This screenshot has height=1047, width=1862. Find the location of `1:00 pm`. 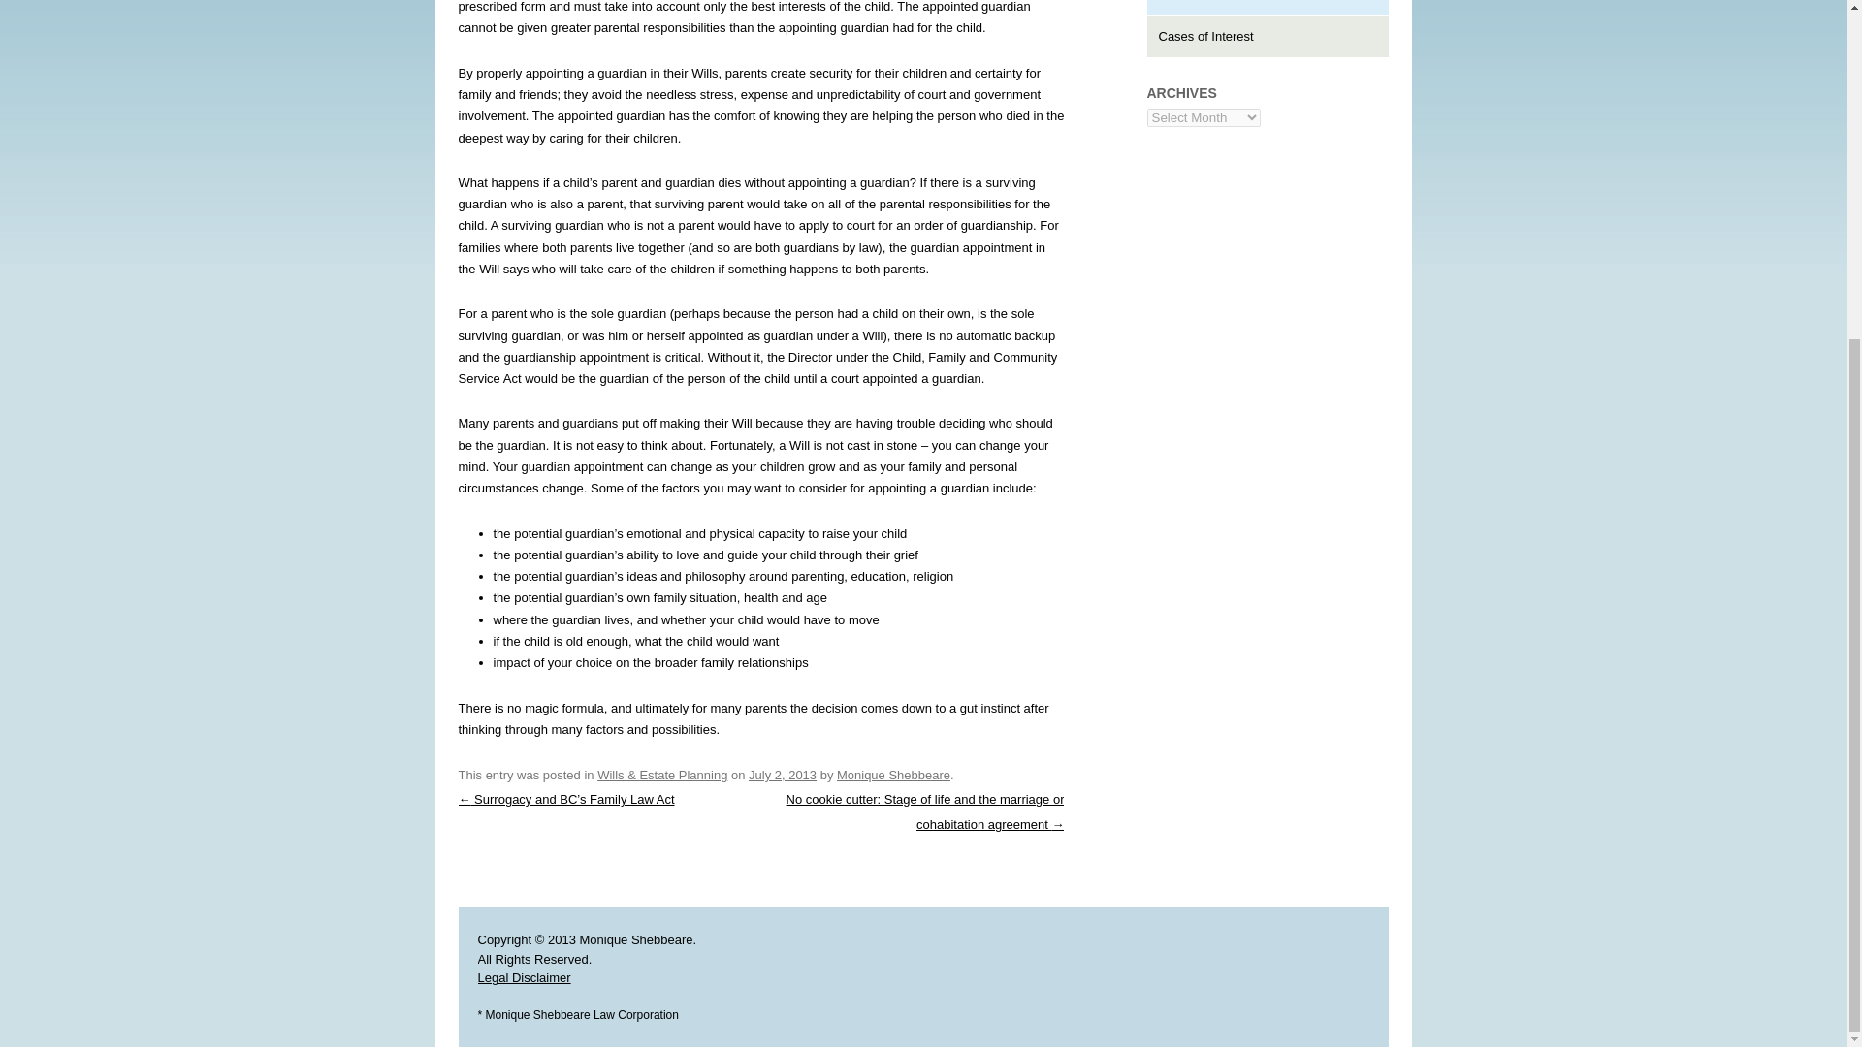

1:00 pm is located at coordinates (782, 774).